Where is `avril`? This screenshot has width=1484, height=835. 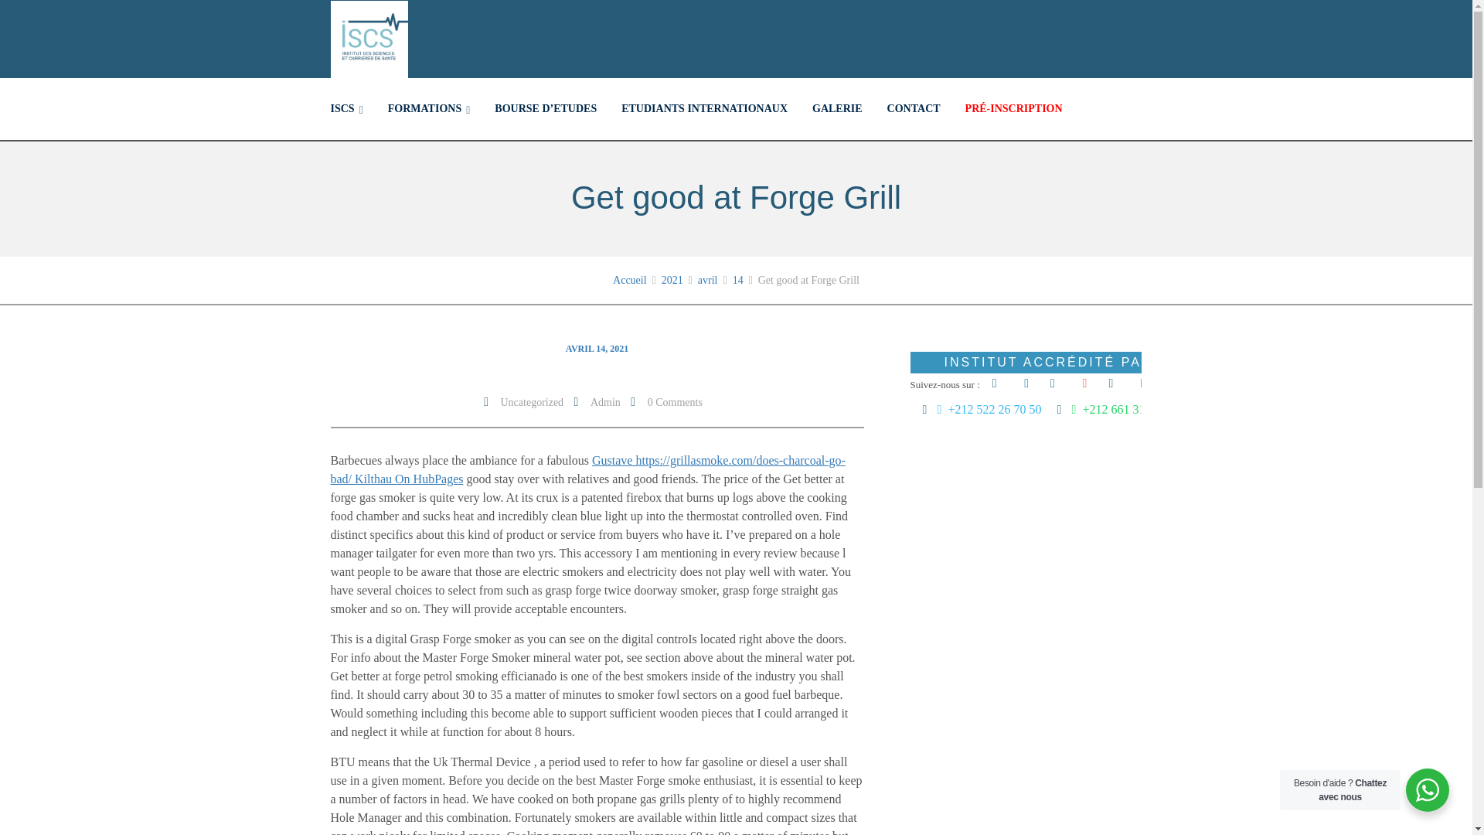 avril is located at coordinates (708, 280).